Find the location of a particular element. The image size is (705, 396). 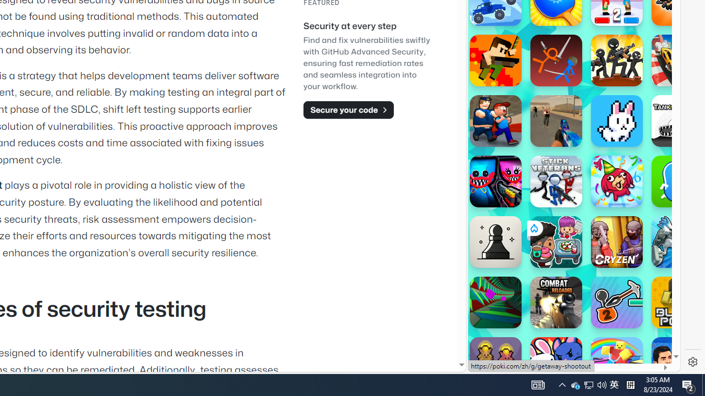

Tunnel Rush Tunnel Rush is located at coordinates (496, 302).